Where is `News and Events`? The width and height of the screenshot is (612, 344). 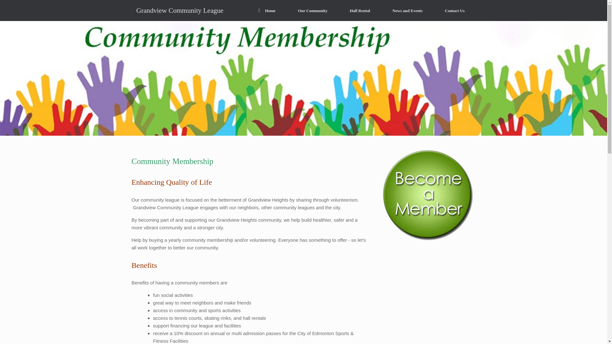 News and Events is located at coordinates (407, 11).